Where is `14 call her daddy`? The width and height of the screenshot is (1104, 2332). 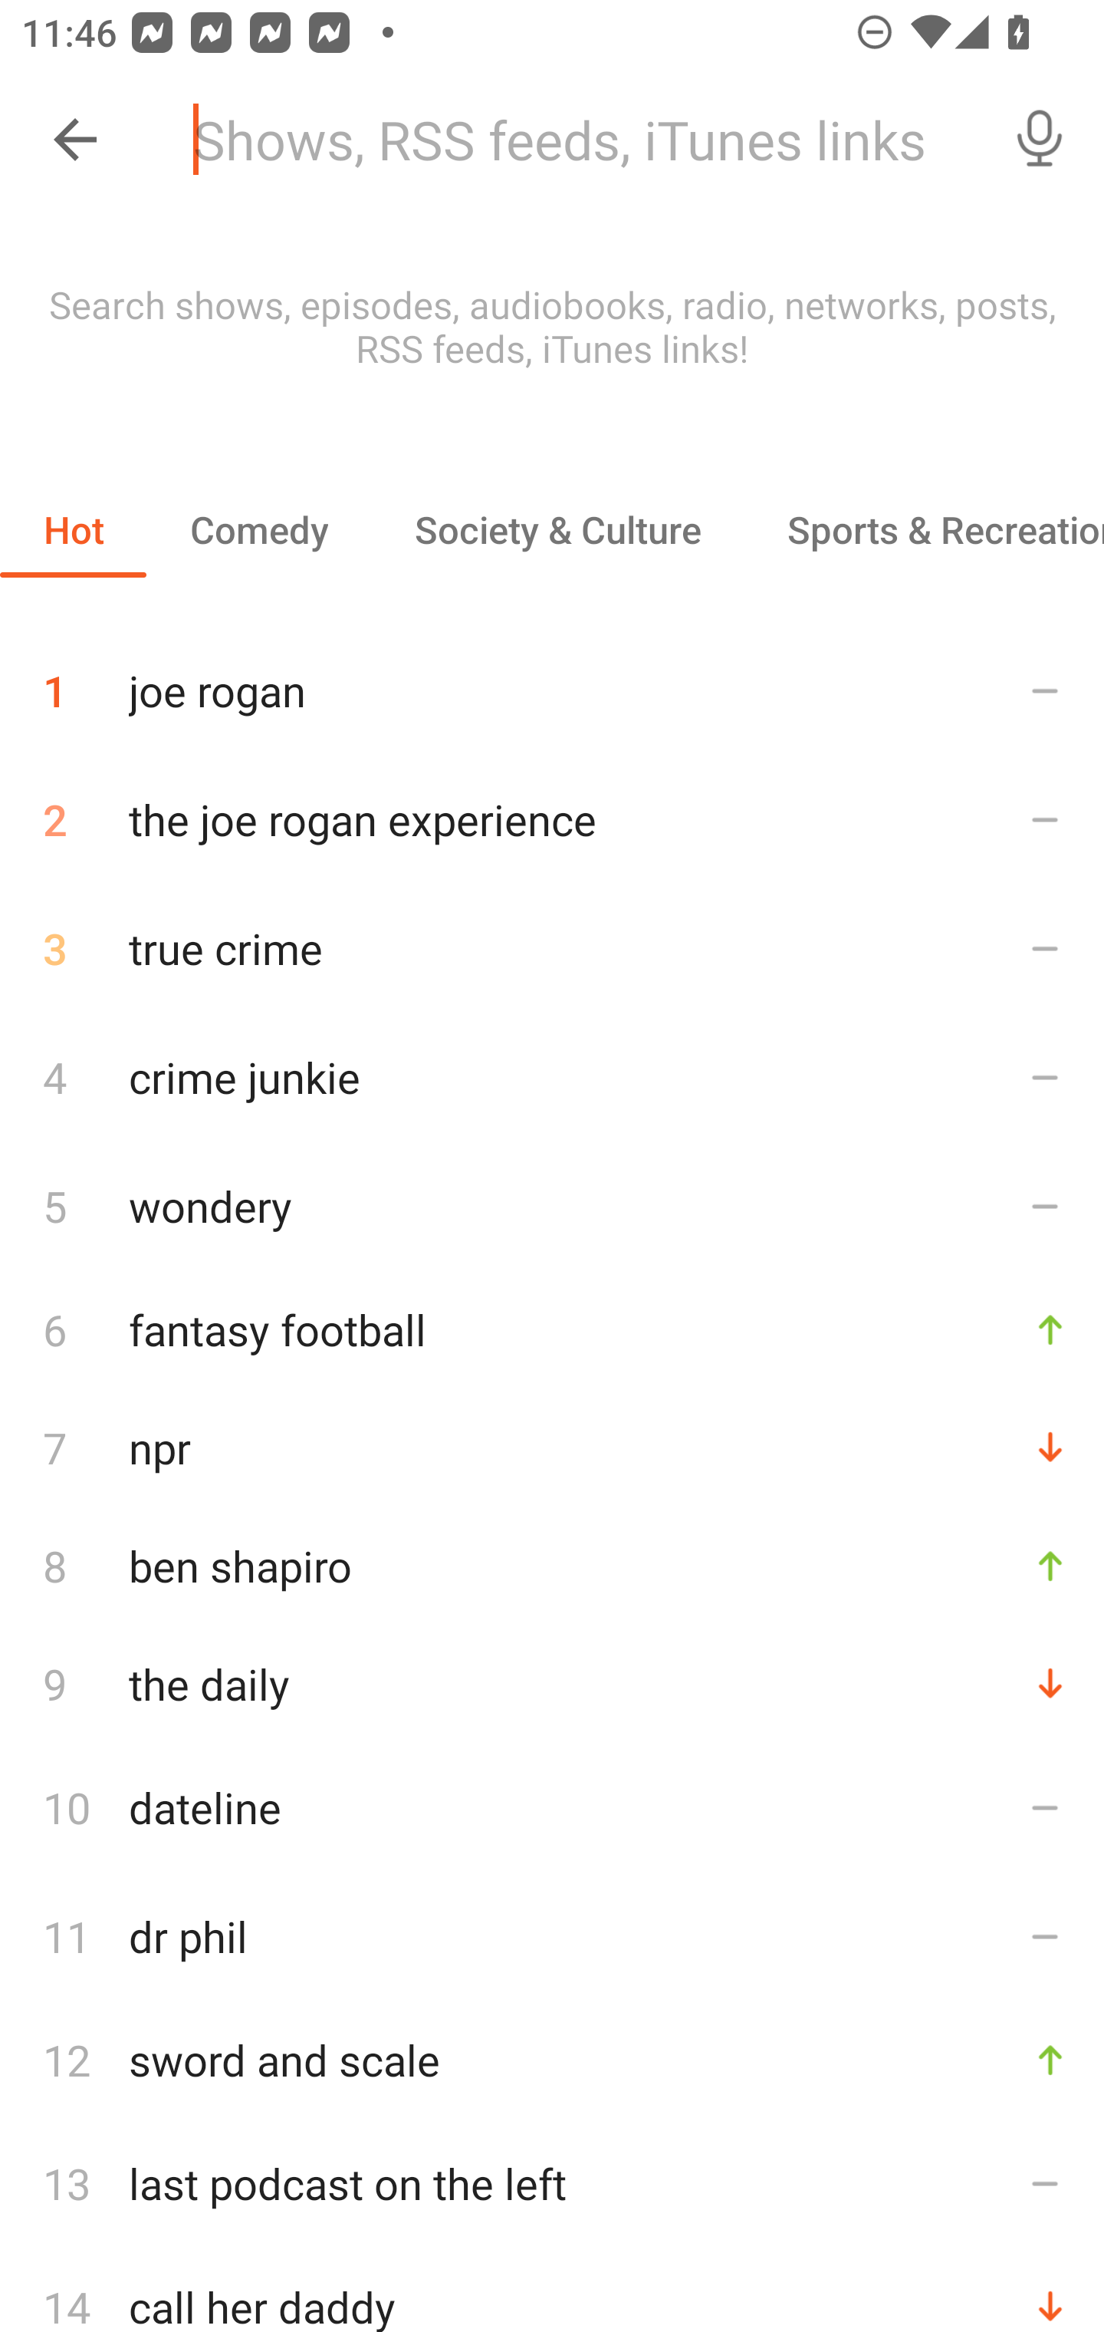 14 call her daddy is located at coordinates (552, 2290).